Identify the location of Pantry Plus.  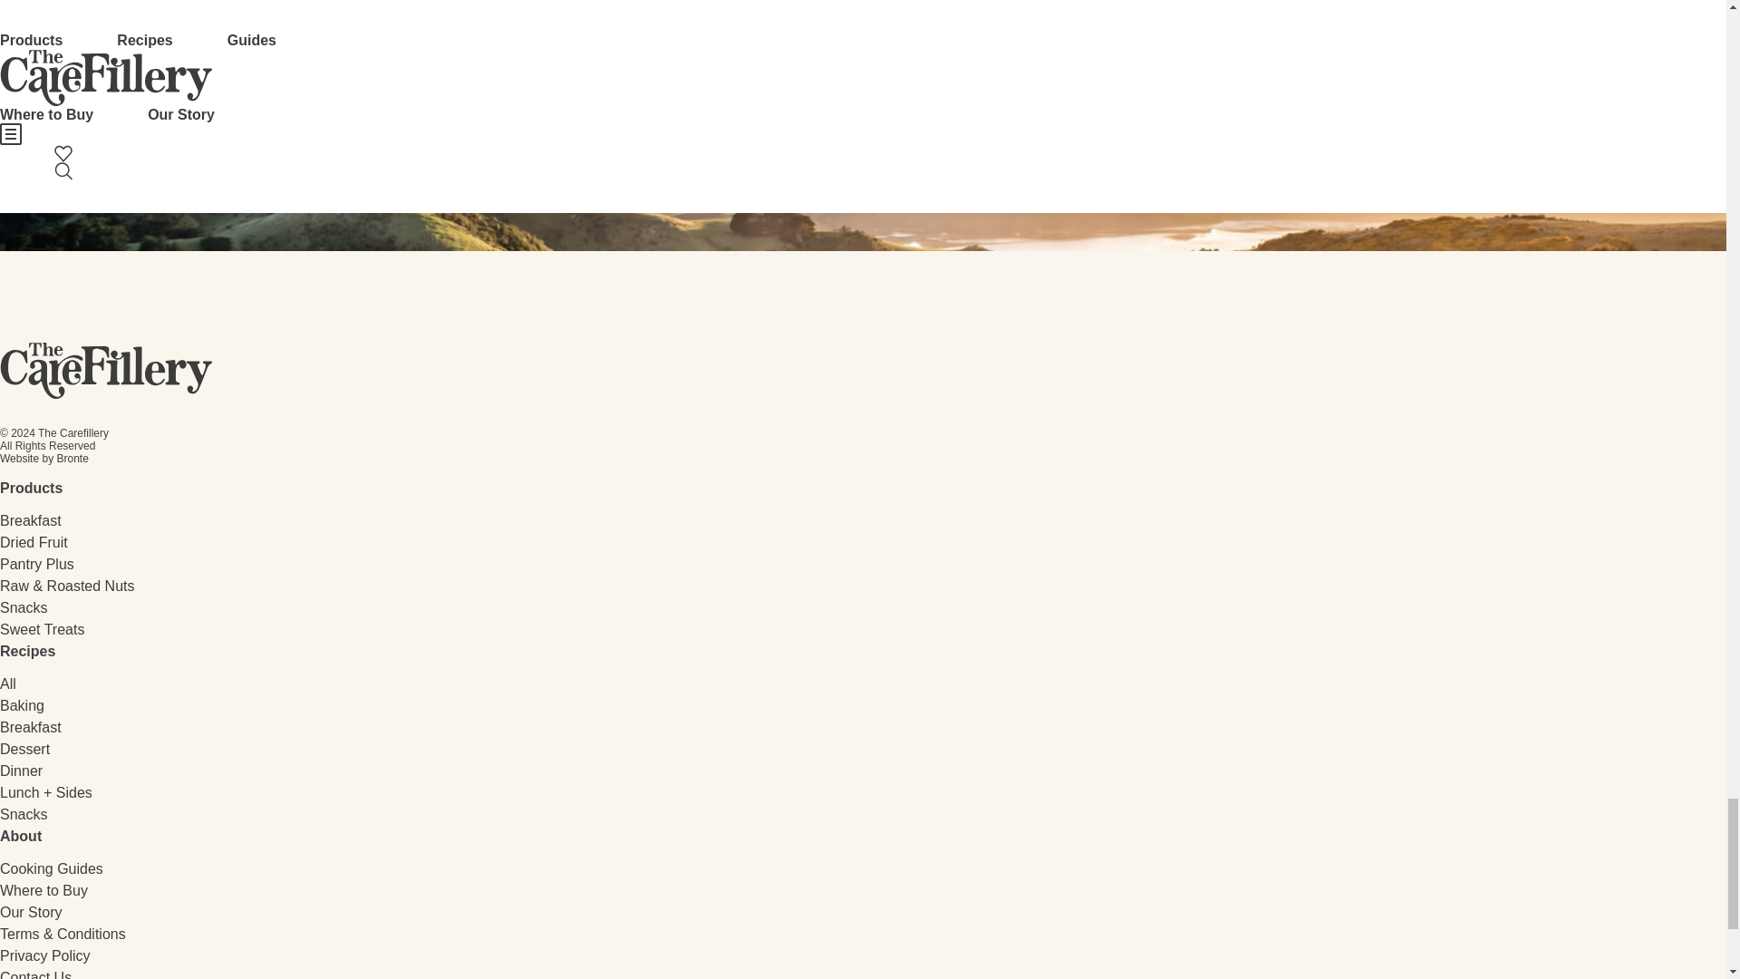
(37, 564).